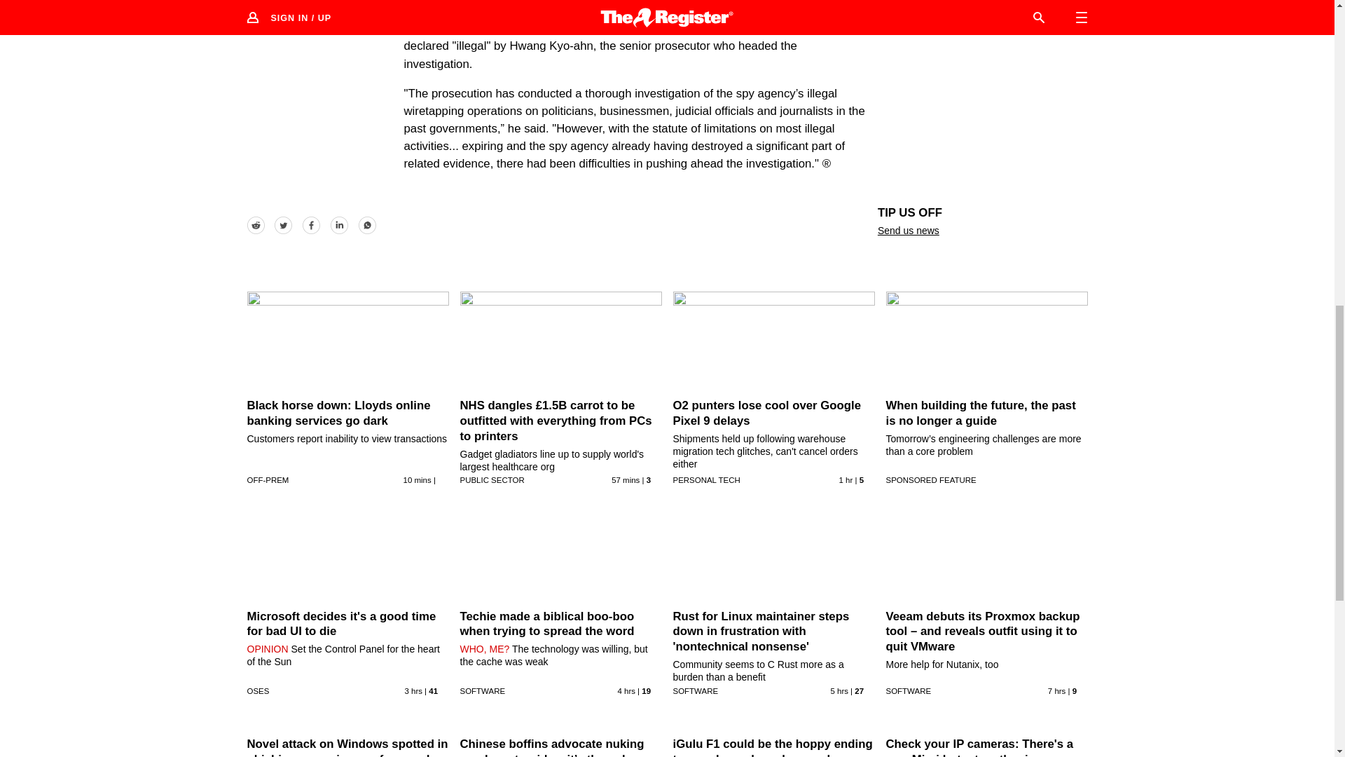 This screenshot has width=1345, height=757. Describe the element at coordinates (413, 691) in the screenshot. I see `2 Sep 2024 8:30` at that location.